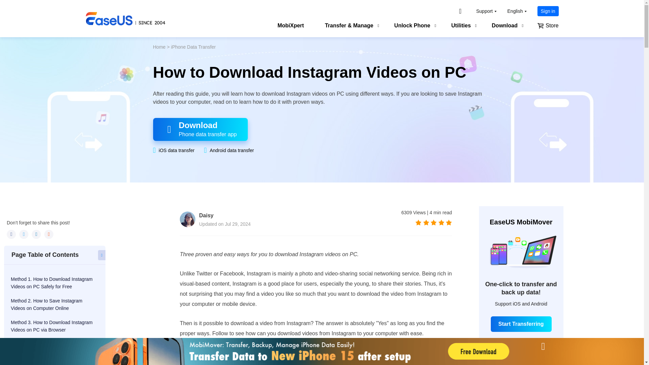 The width and height of the screenshot is (649, 365). What do you see at coordinates (548, 11) in the screenshot?
I see `Sign in` at bounding box center [548, 11].